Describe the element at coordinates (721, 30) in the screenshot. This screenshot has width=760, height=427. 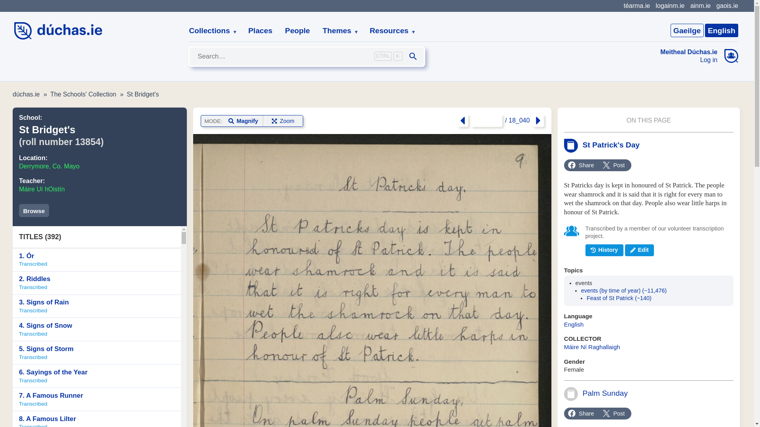
I see `People` at that location.